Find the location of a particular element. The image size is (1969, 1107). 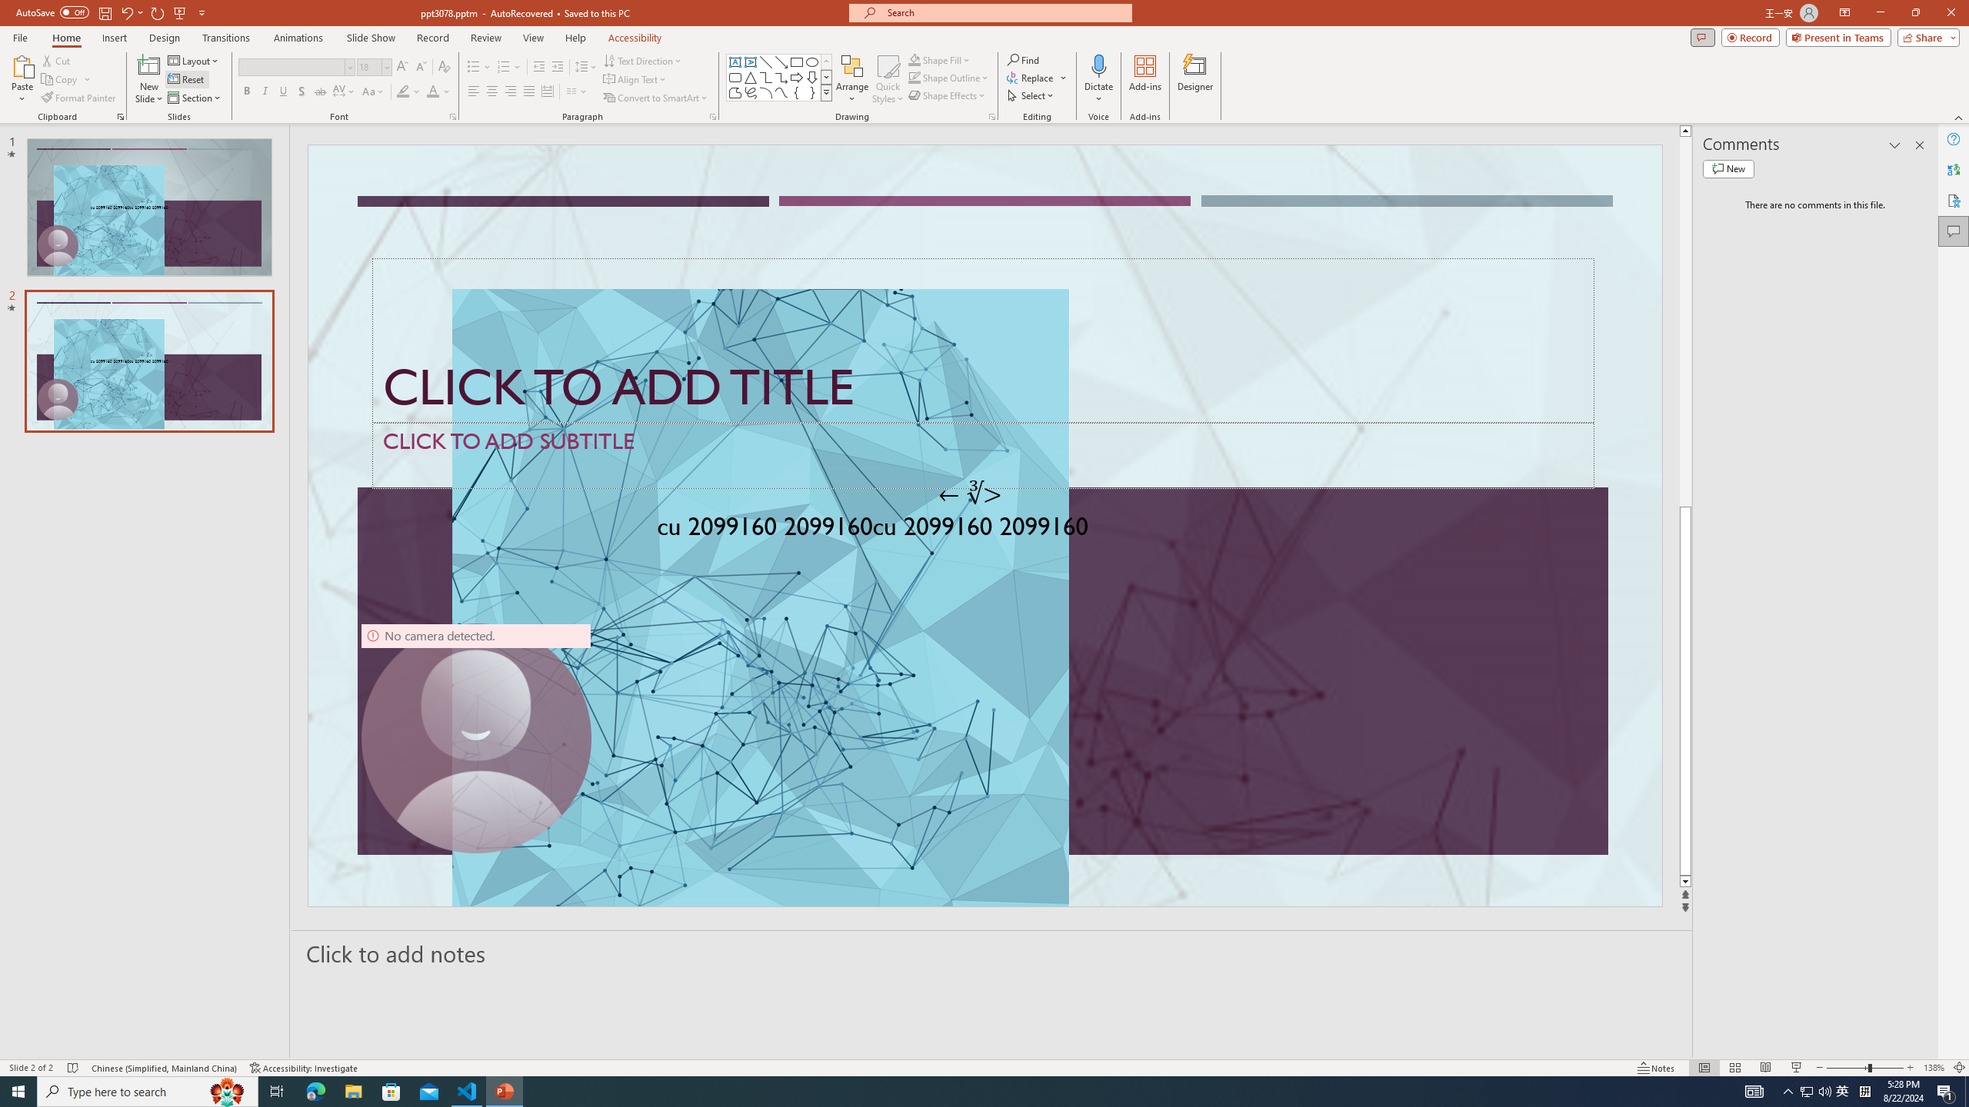

Shape Fill Dark Green, Accent 2 is located at coordinates (914, 60).